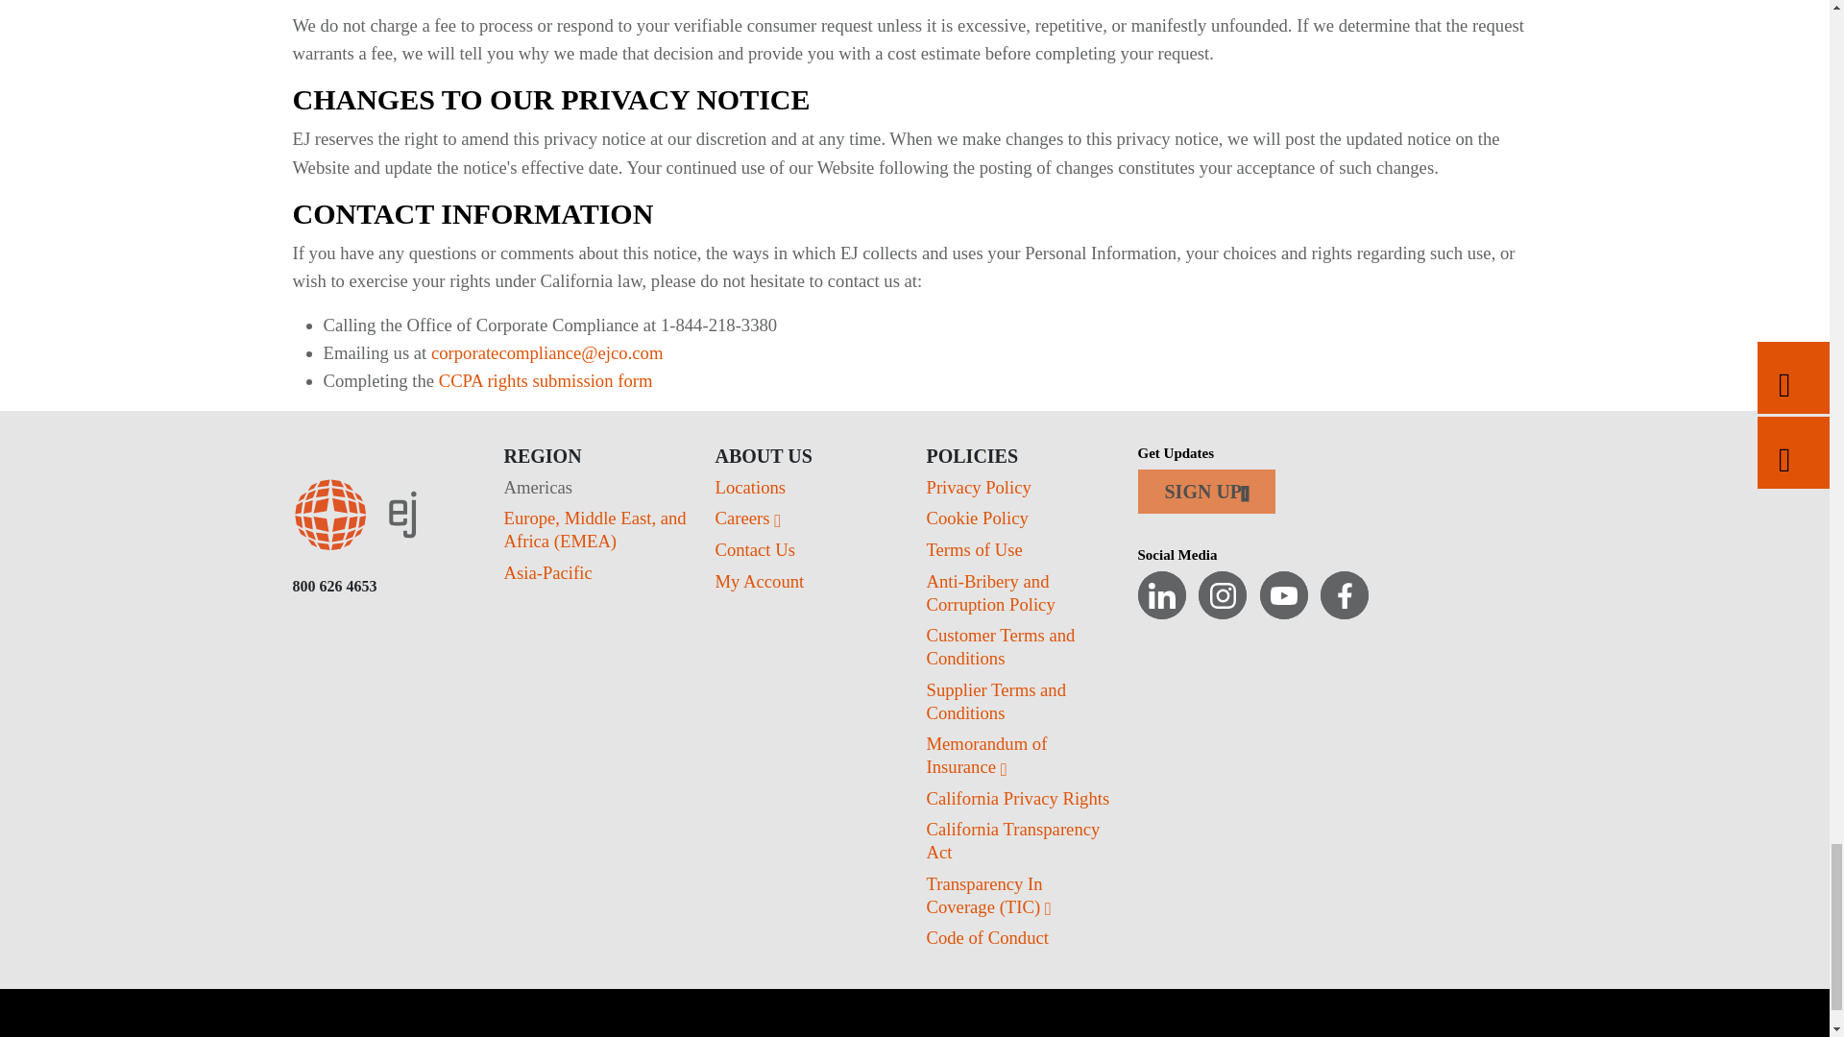 The width and height of the screenshot is (1844, 1037). Describe the element at coordinates (1161, 595) in the screenshot. I see `Follow us on LinkedIn` at that location.